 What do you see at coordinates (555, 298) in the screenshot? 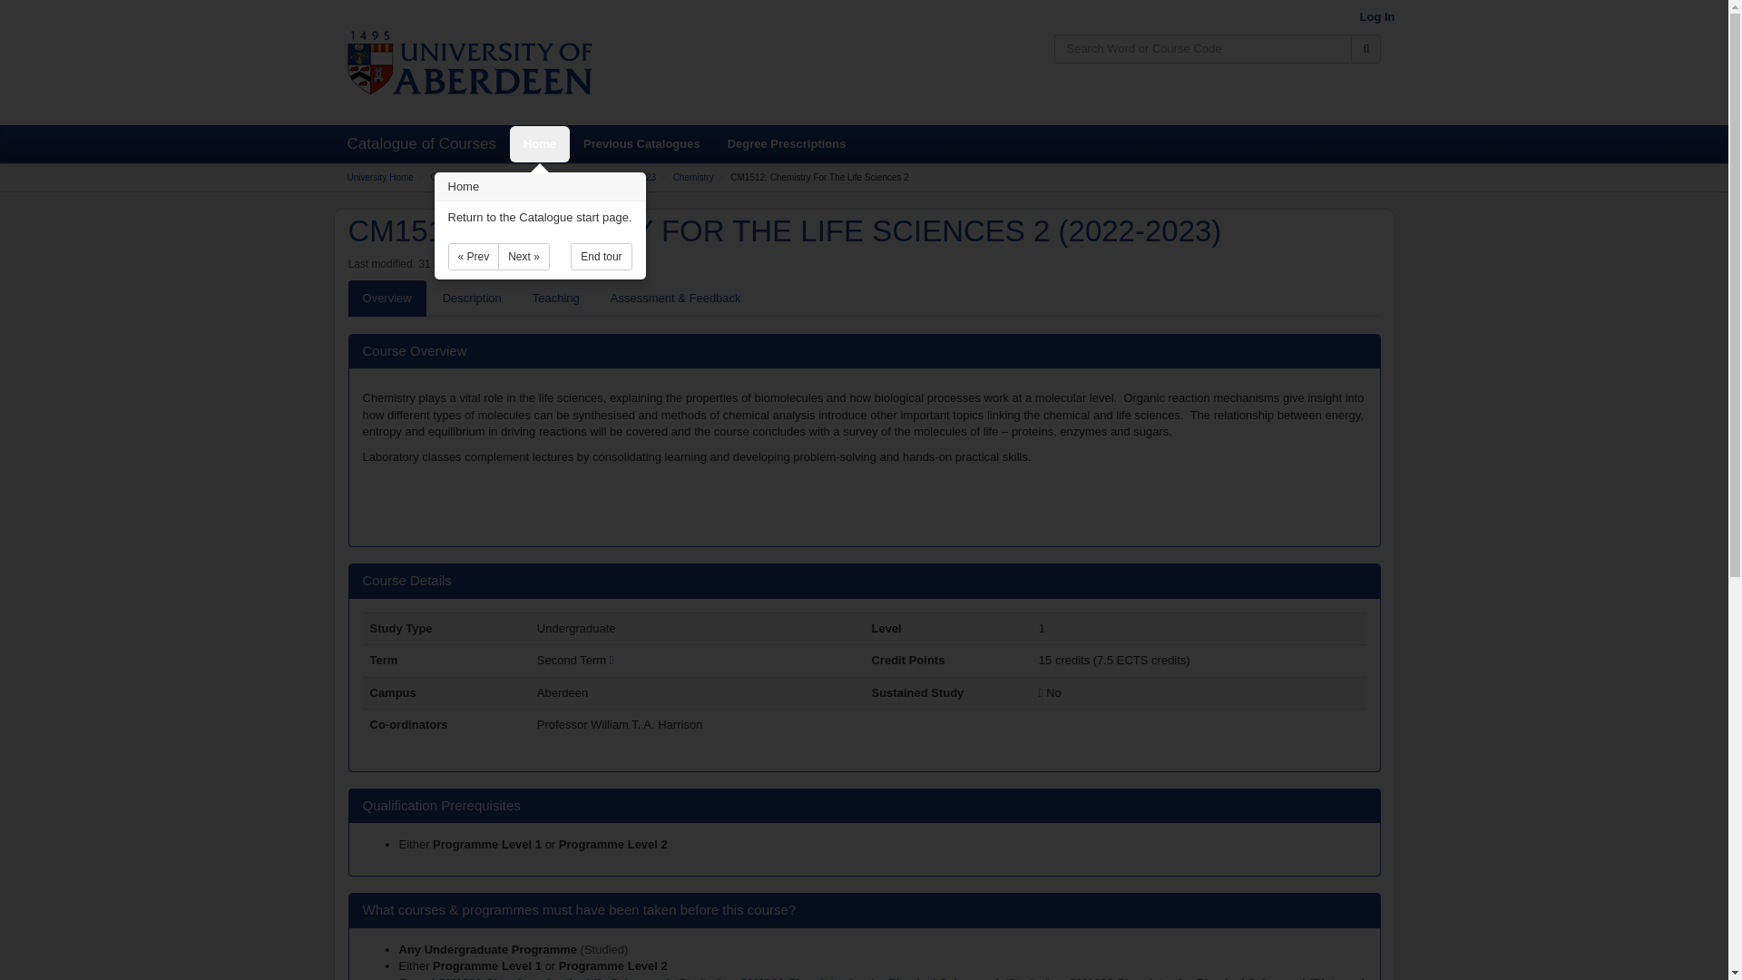
I see `Teaching` at bounding box center [555, 298].